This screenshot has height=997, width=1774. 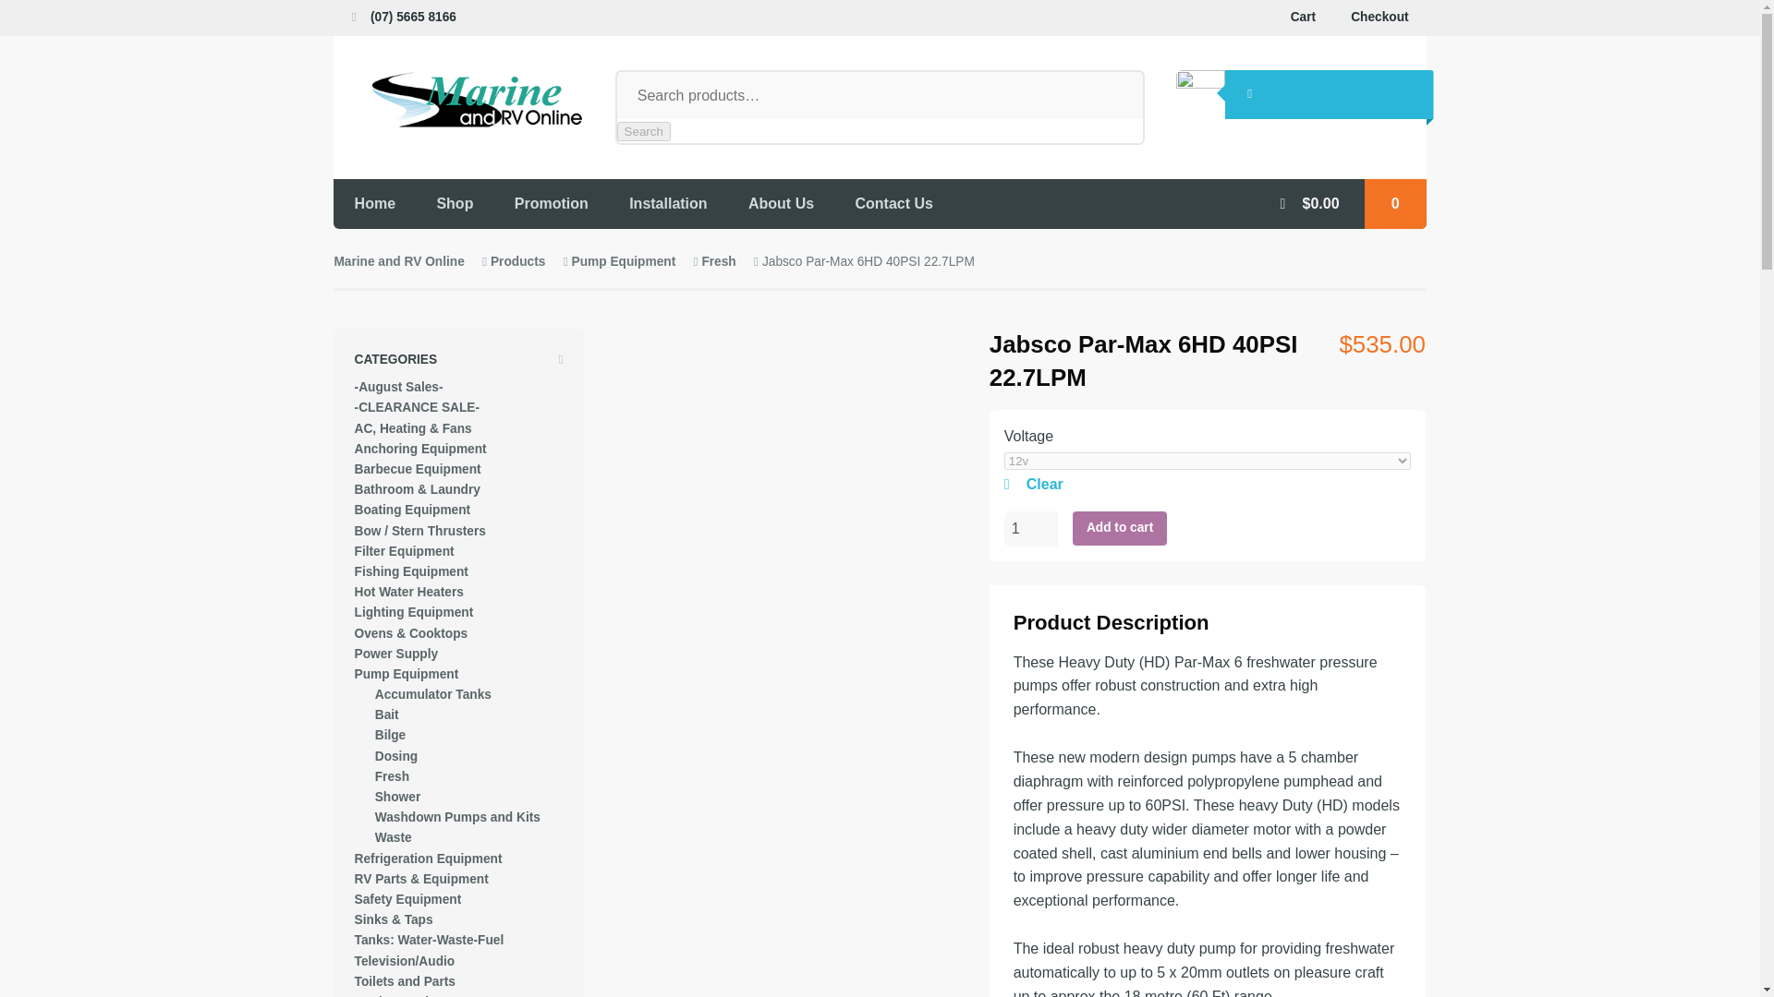 What do you see at coordinates (1207, 484) in the screenshot?
I see `Clear` at bounding box center [1207, 484].